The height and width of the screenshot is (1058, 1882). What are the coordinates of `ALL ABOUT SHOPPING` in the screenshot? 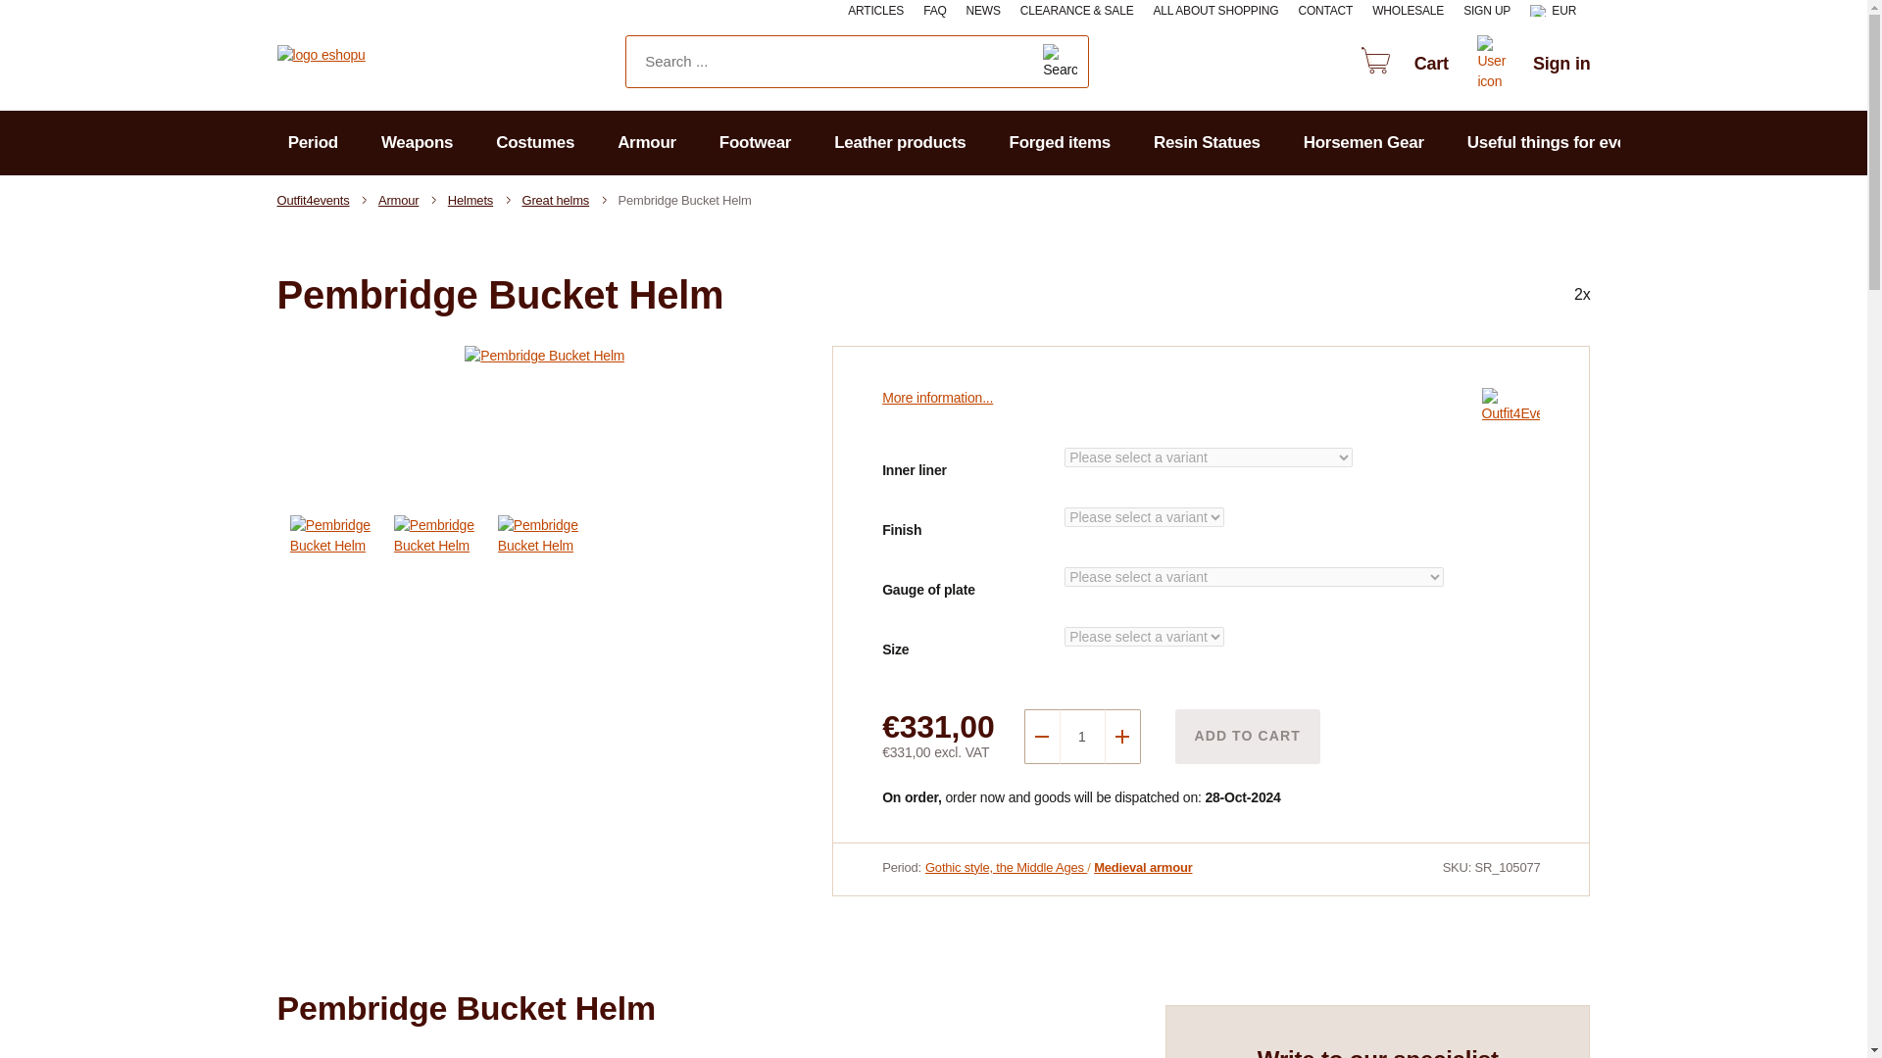 It's located at (1214, 12).